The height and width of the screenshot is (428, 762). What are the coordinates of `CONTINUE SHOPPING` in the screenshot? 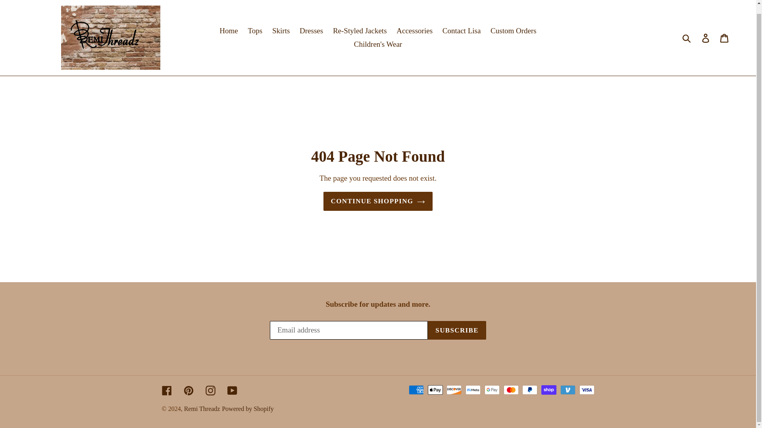 It's located at (378, 201).